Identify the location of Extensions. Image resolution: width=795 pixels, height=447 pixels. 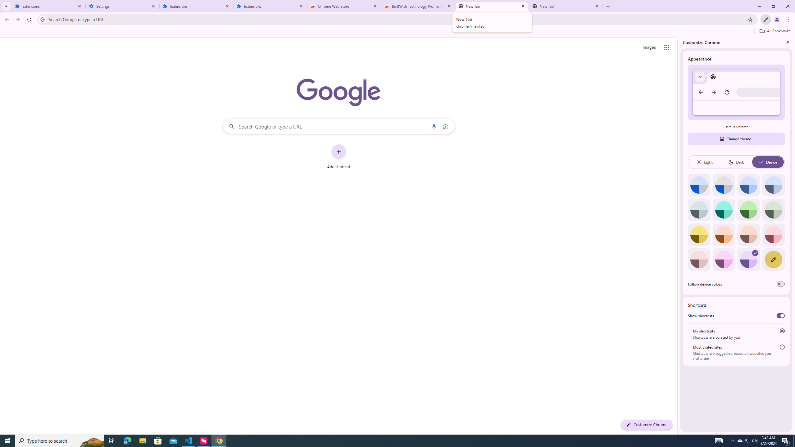
(196, 6).